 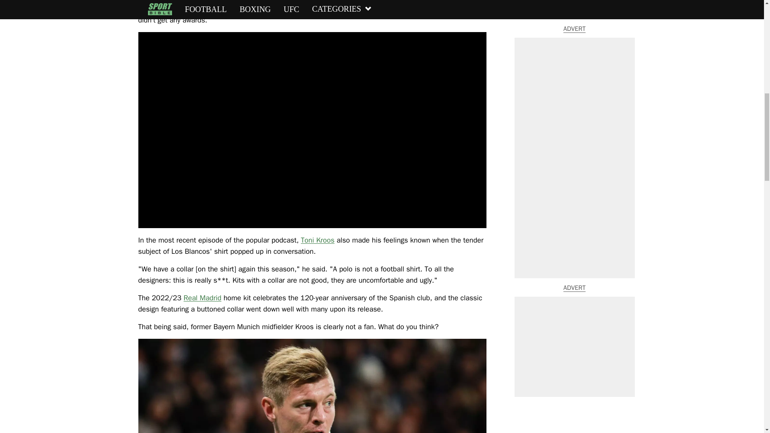 I want to click on 3rd party ad content, so click(x=574, y=41).